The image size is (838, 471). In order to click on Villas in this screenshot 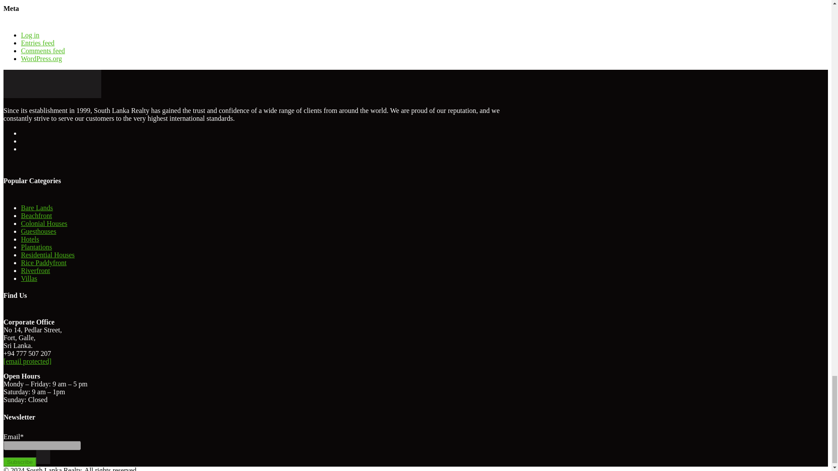, I will do `click(29, 278)`.